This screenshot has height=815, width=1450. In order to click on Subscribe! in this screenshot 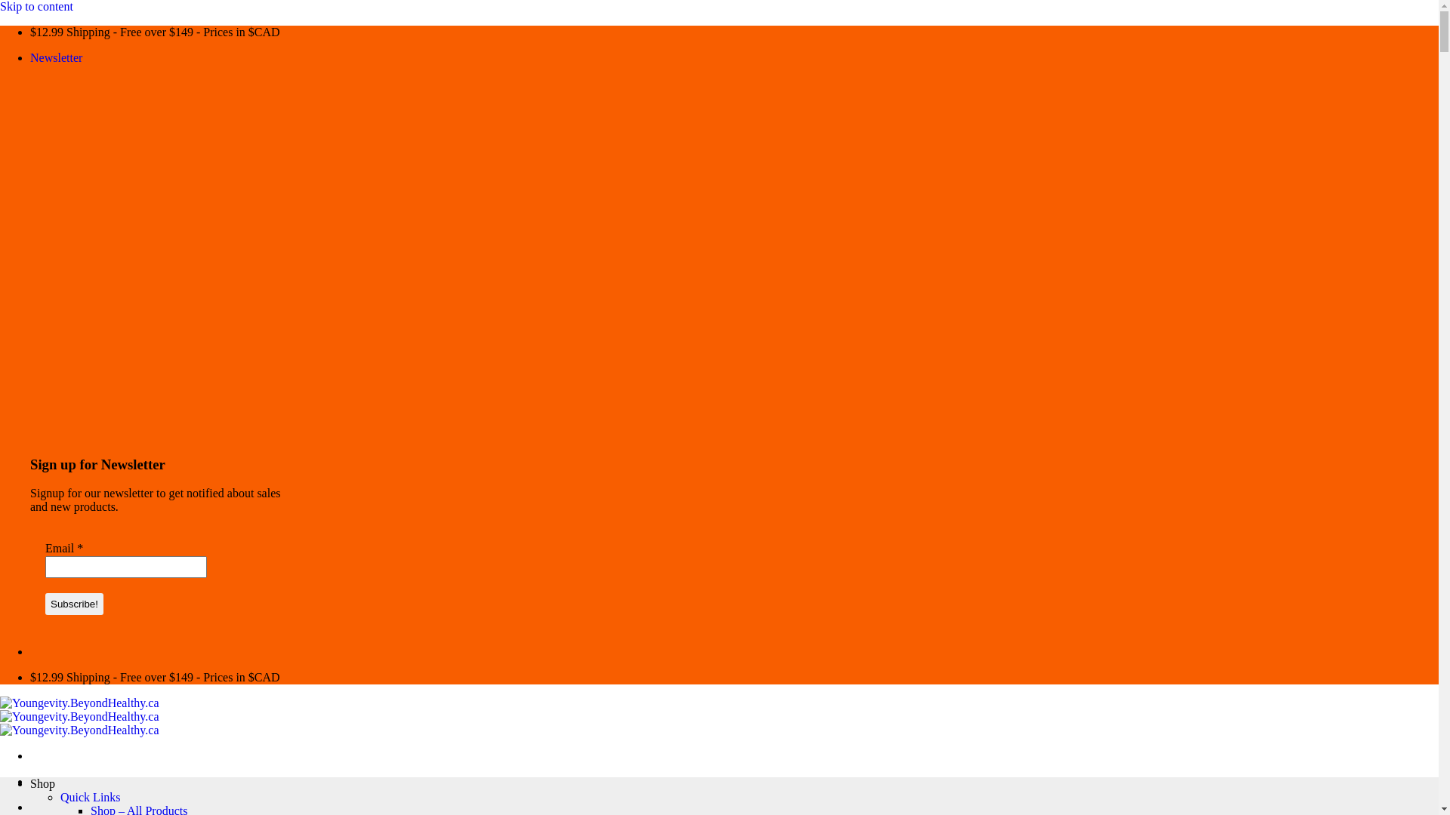, I will do `click(74, 604)`.